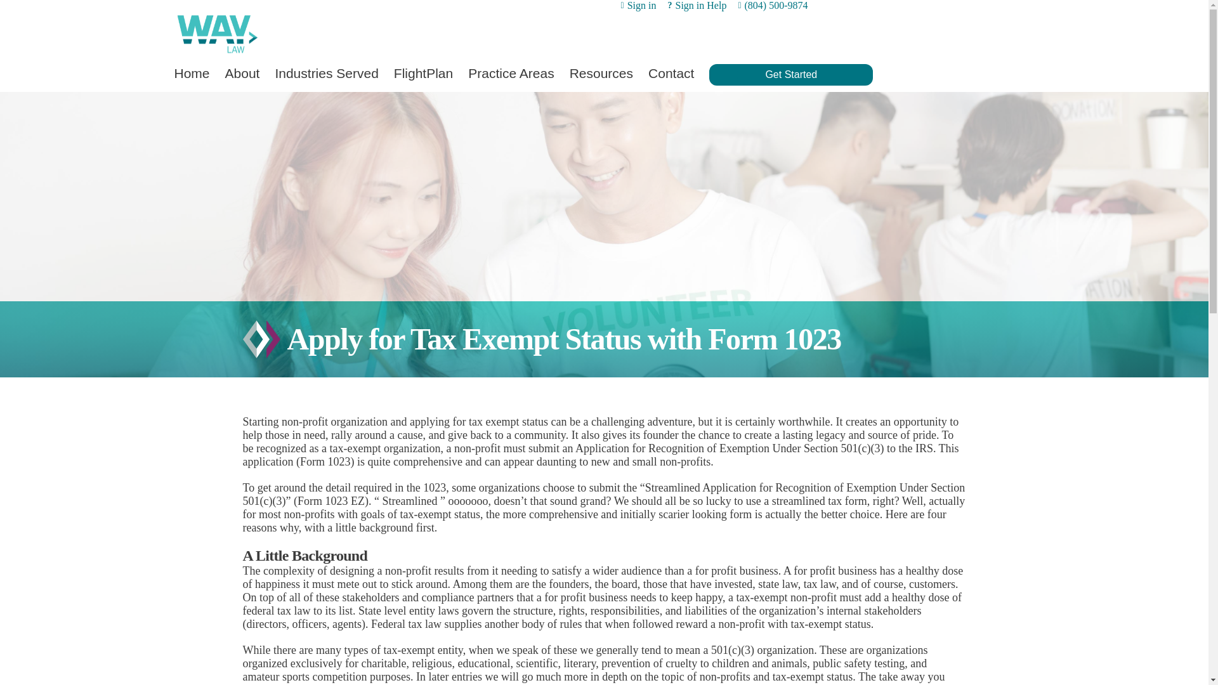  What do you see at coordinates (601, 74) in the screenshot?
I see `Resources` at bounding box center [601, 74].